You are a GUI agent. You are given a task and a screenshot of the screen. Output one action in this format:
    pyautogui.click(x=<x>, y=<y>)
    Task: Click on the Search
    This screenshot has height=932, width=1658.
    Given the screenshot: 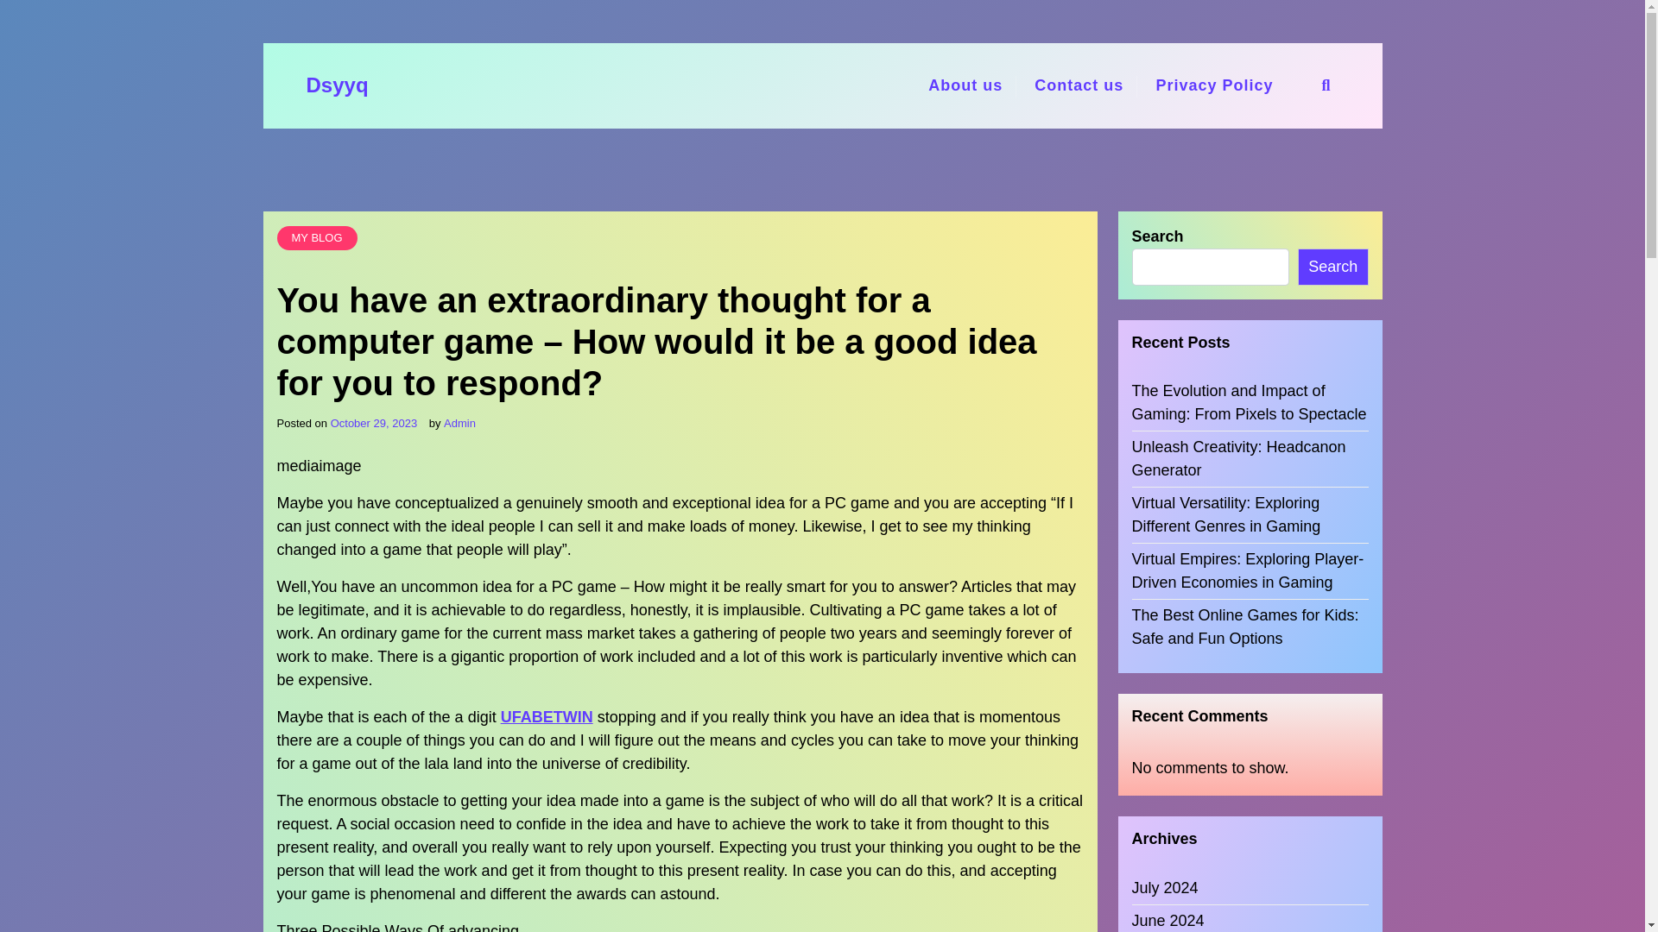 What is the action you would take?
    pyautogui.click(x=1168, y=466)
    